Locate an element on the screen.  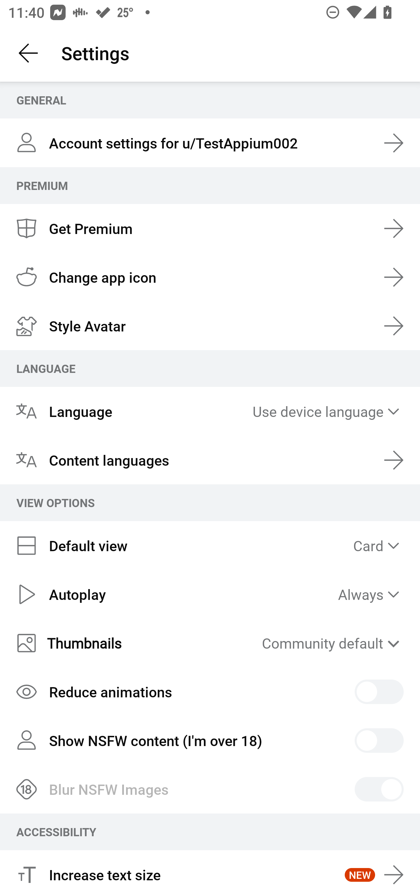
Blur NSFW Images is located at coordinates (210, 789).